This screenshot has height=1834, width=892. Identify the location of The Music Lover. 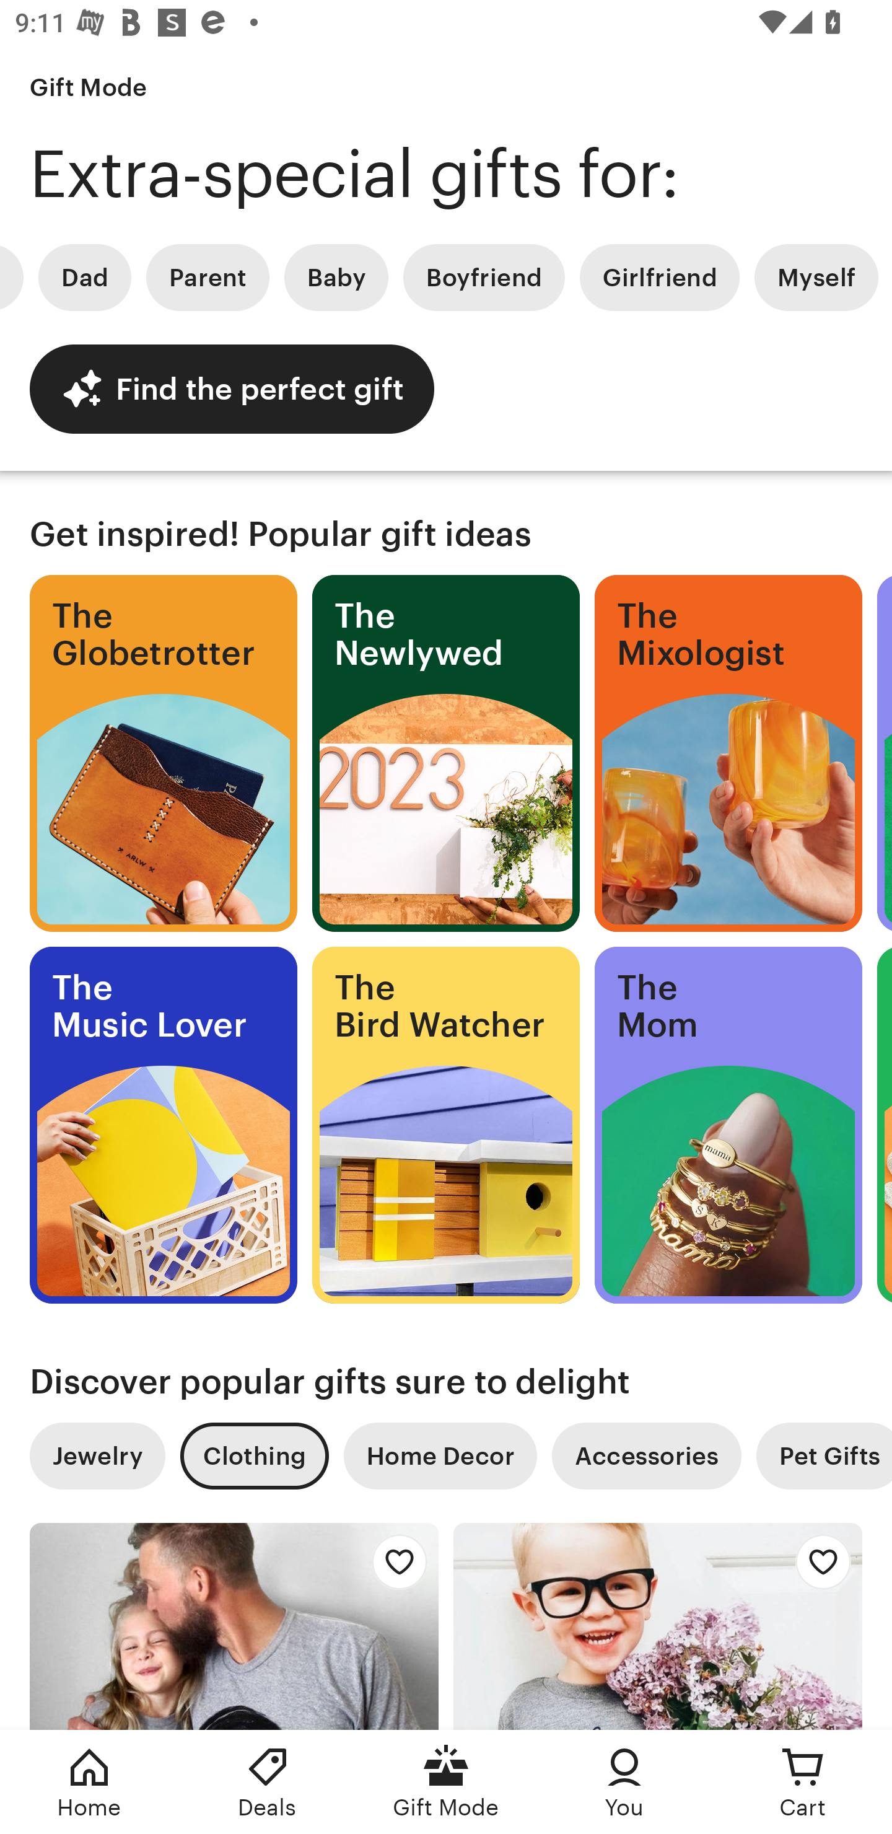
(163, 1125).